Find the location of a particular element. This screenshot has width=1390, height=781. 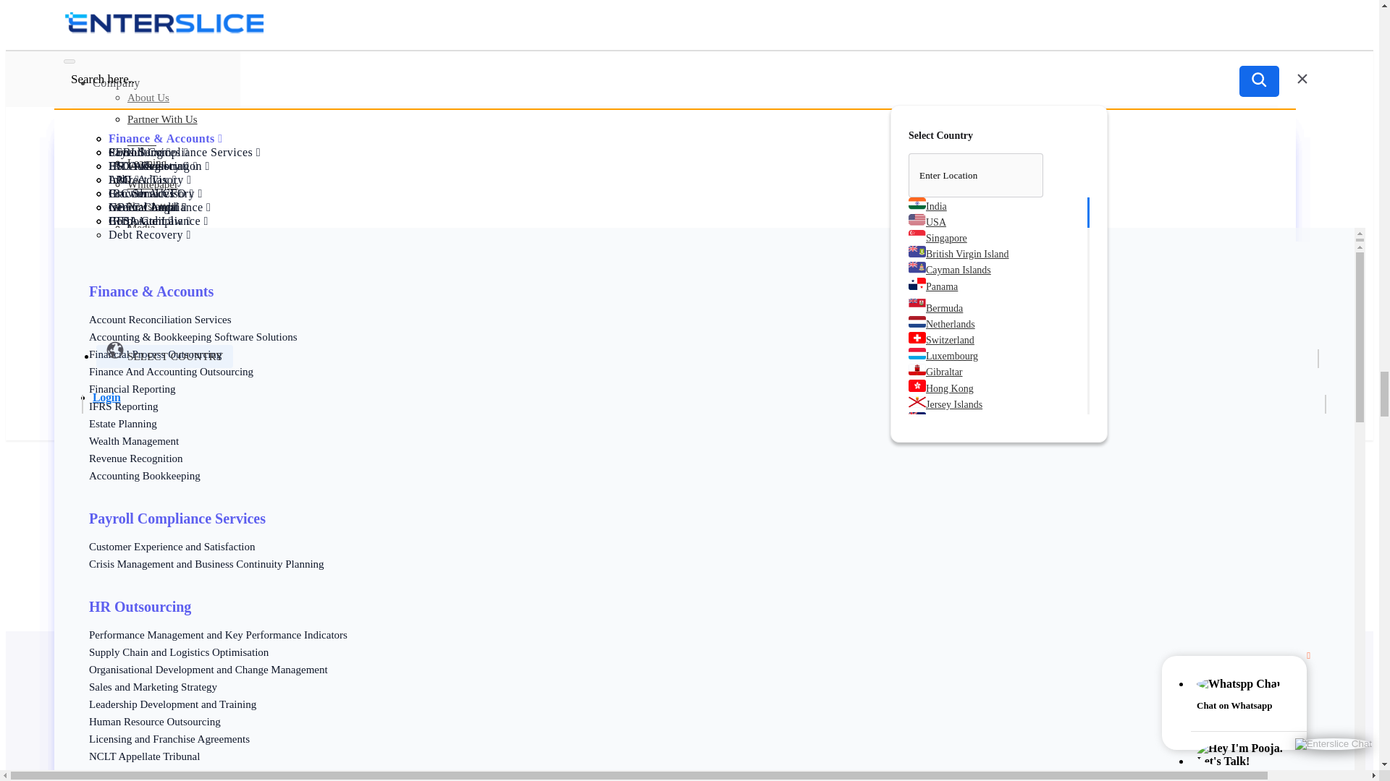

milton is located at coordinates (84, 547).